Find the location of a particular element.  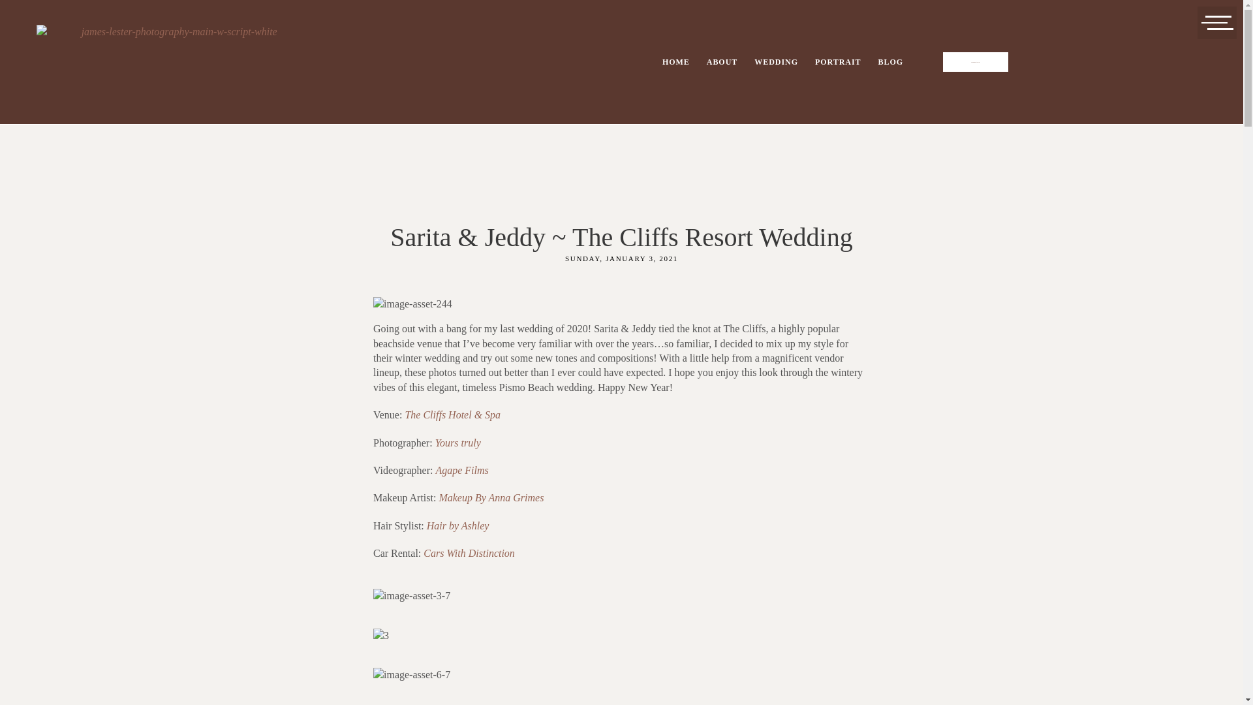

HOME is located at coordinates (676, 61).